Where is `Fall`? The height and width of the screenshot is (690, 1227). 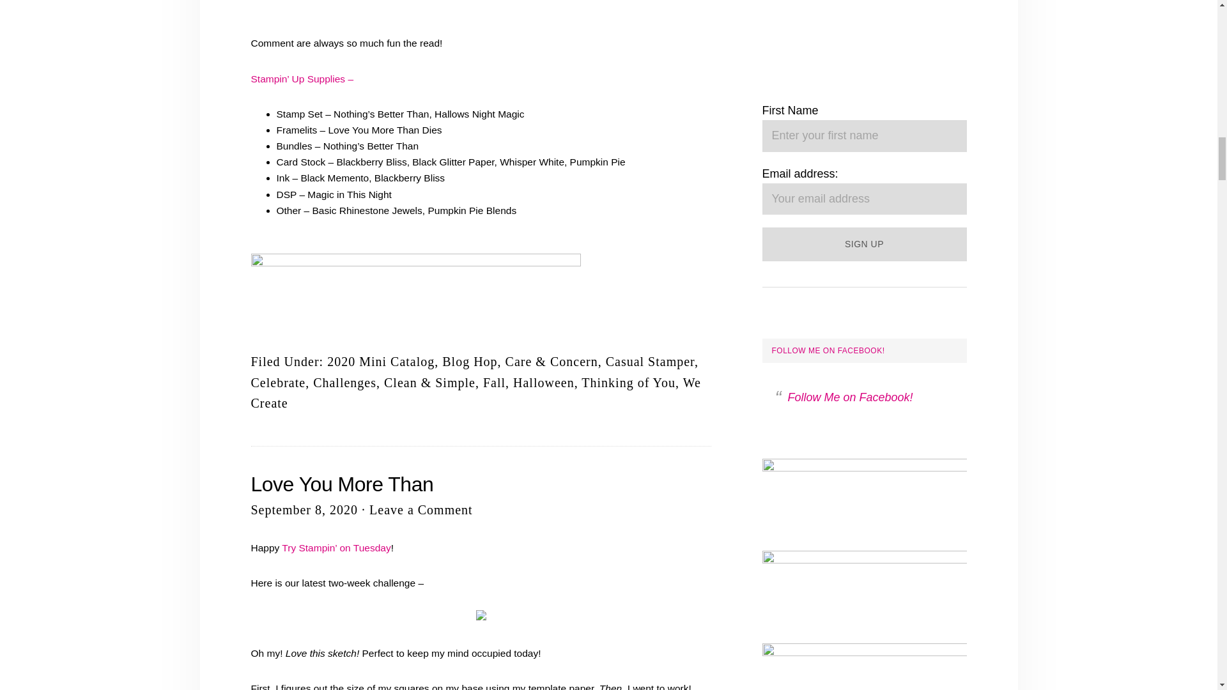
Fall is located at coordinates (495, 382).